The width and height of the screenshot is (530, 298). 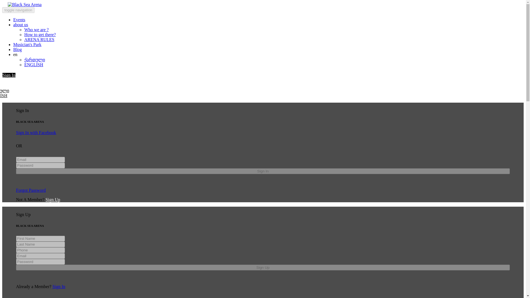 I want to click on Black Sea Arena, so click(x=22, y=4).